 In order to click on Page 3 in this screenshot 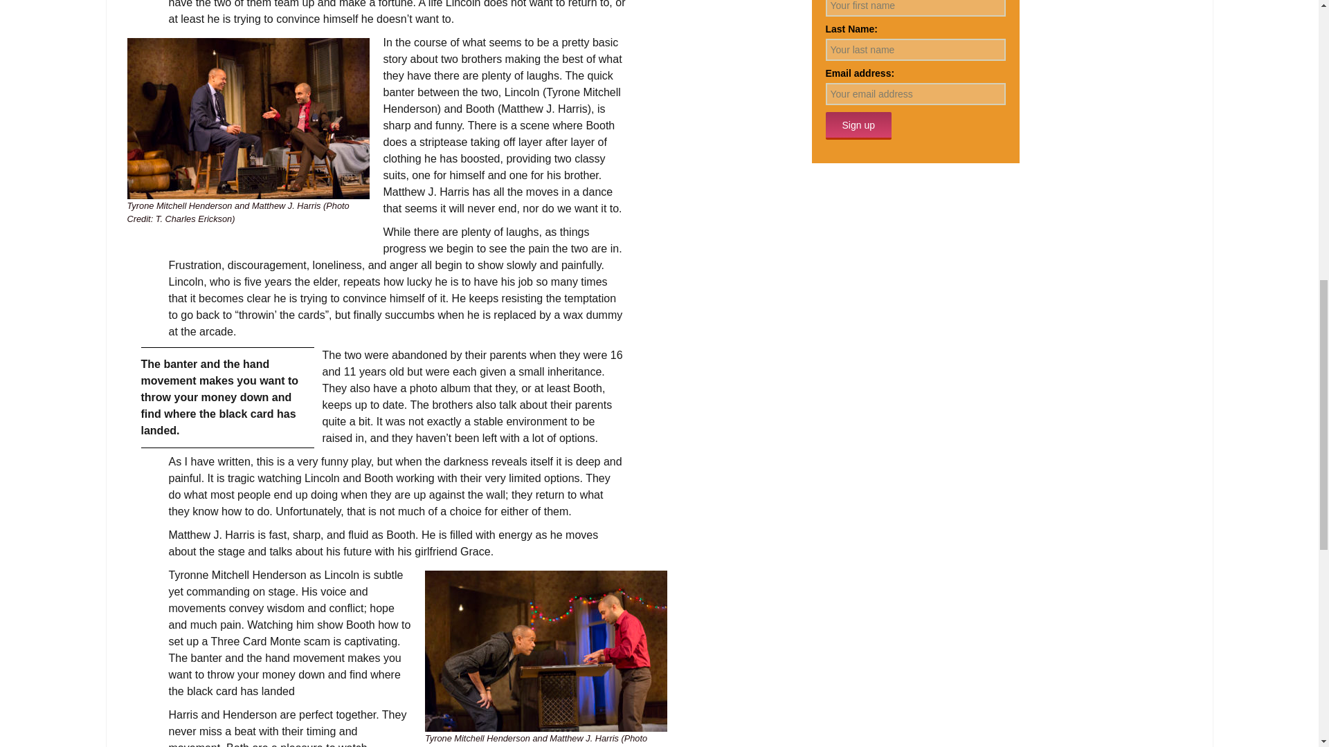, I will do `click(397, 726)`.